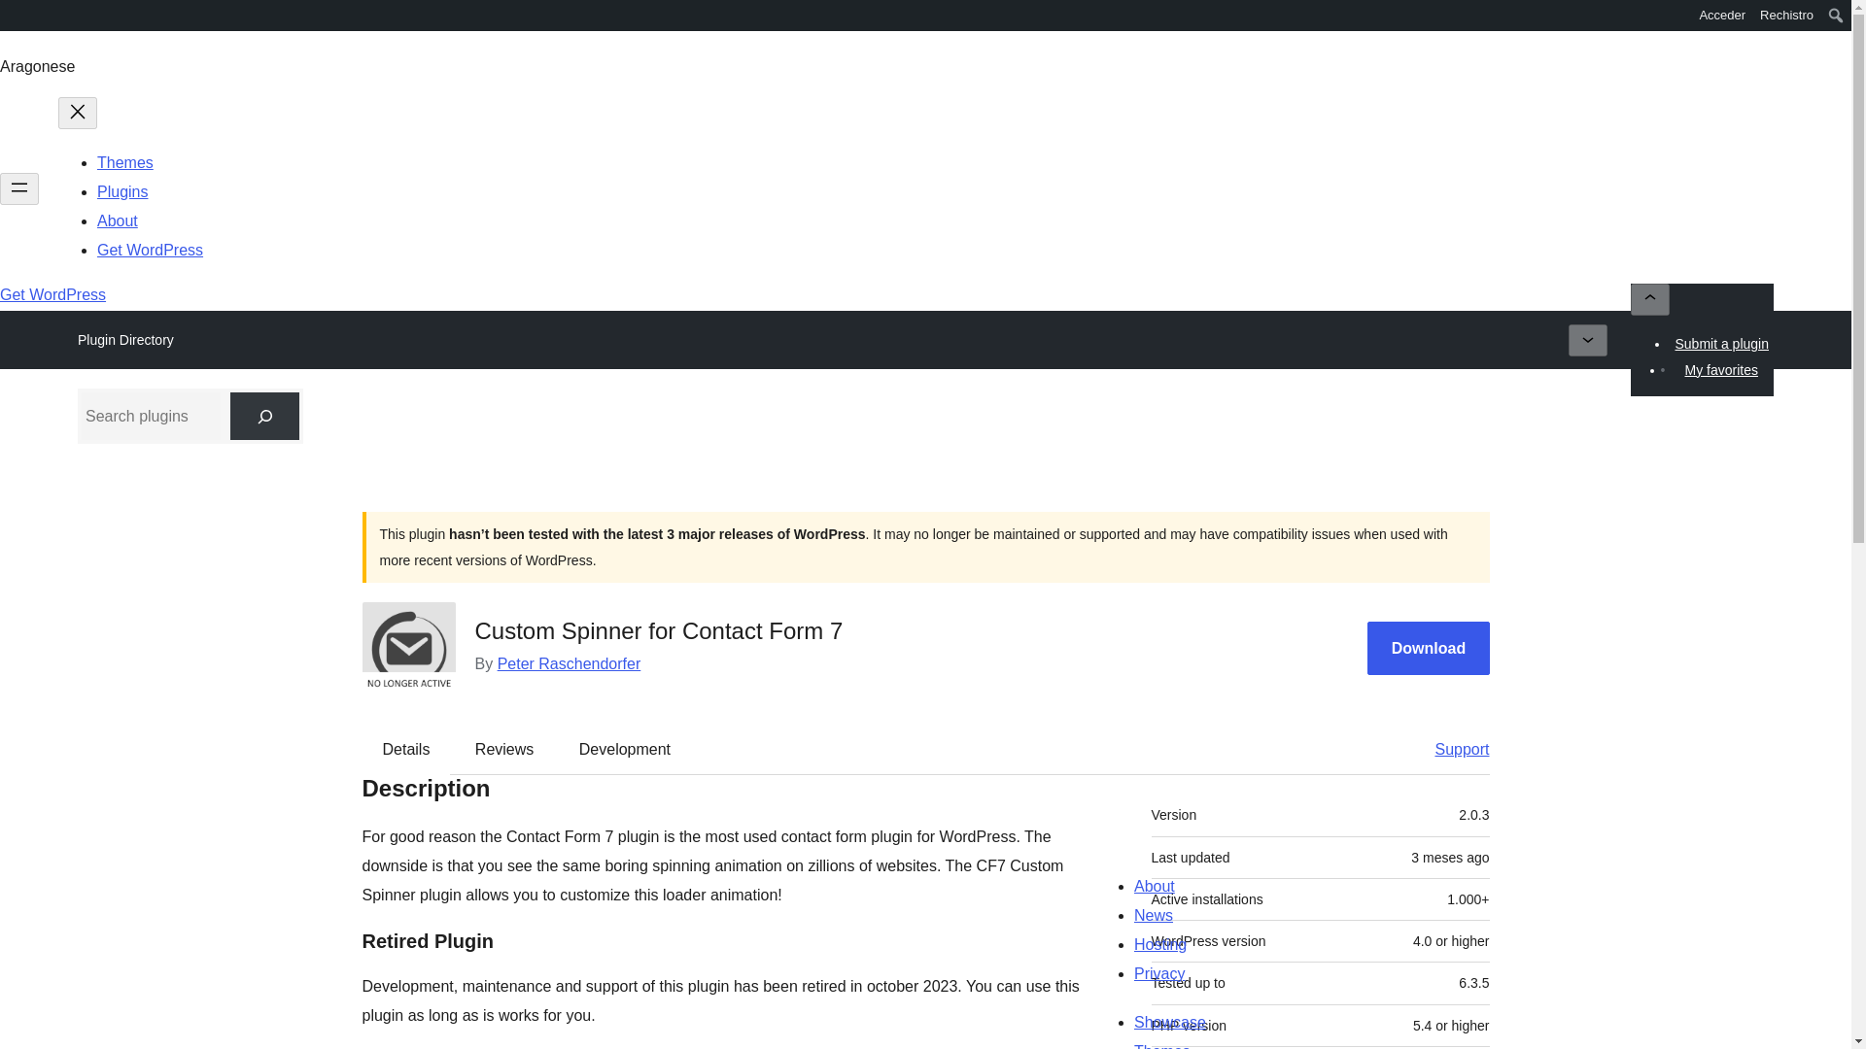  I want to click on About, so click(117, 221).